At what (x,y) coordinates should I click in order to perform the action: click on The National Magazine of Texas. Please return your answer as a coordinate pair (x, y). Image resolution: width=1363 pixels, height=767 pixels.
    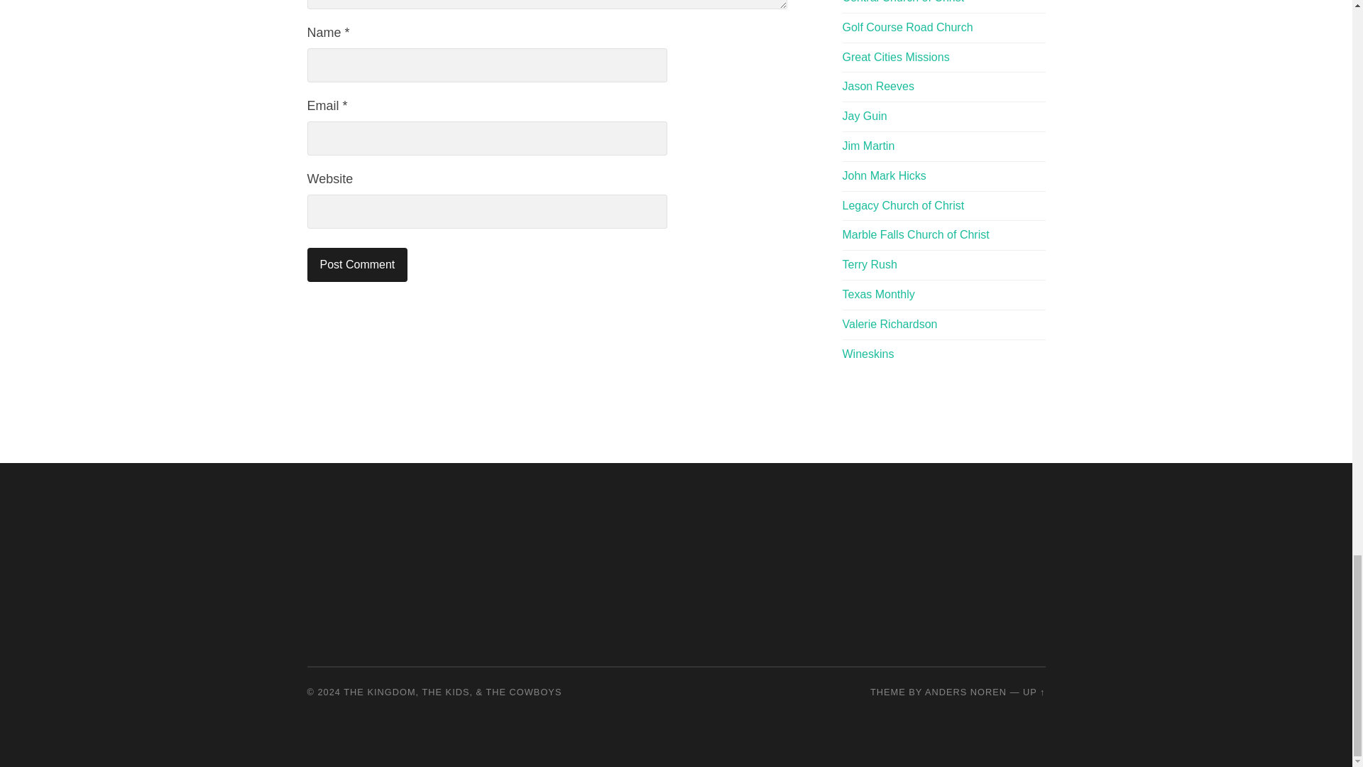
    Looking at the image, I should click on (878, 294).